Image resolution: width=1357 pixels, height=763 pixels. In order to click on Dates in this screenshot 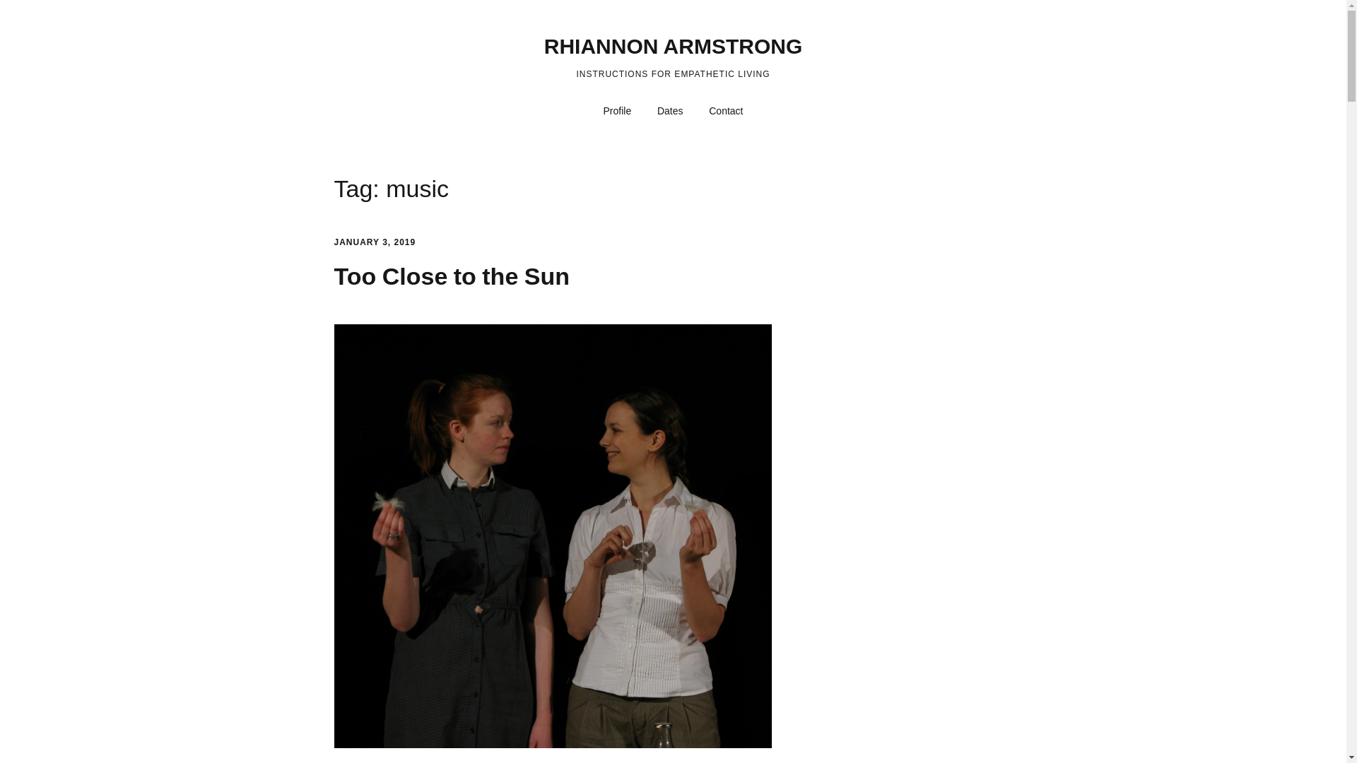, I will do `click(670, 112)`.